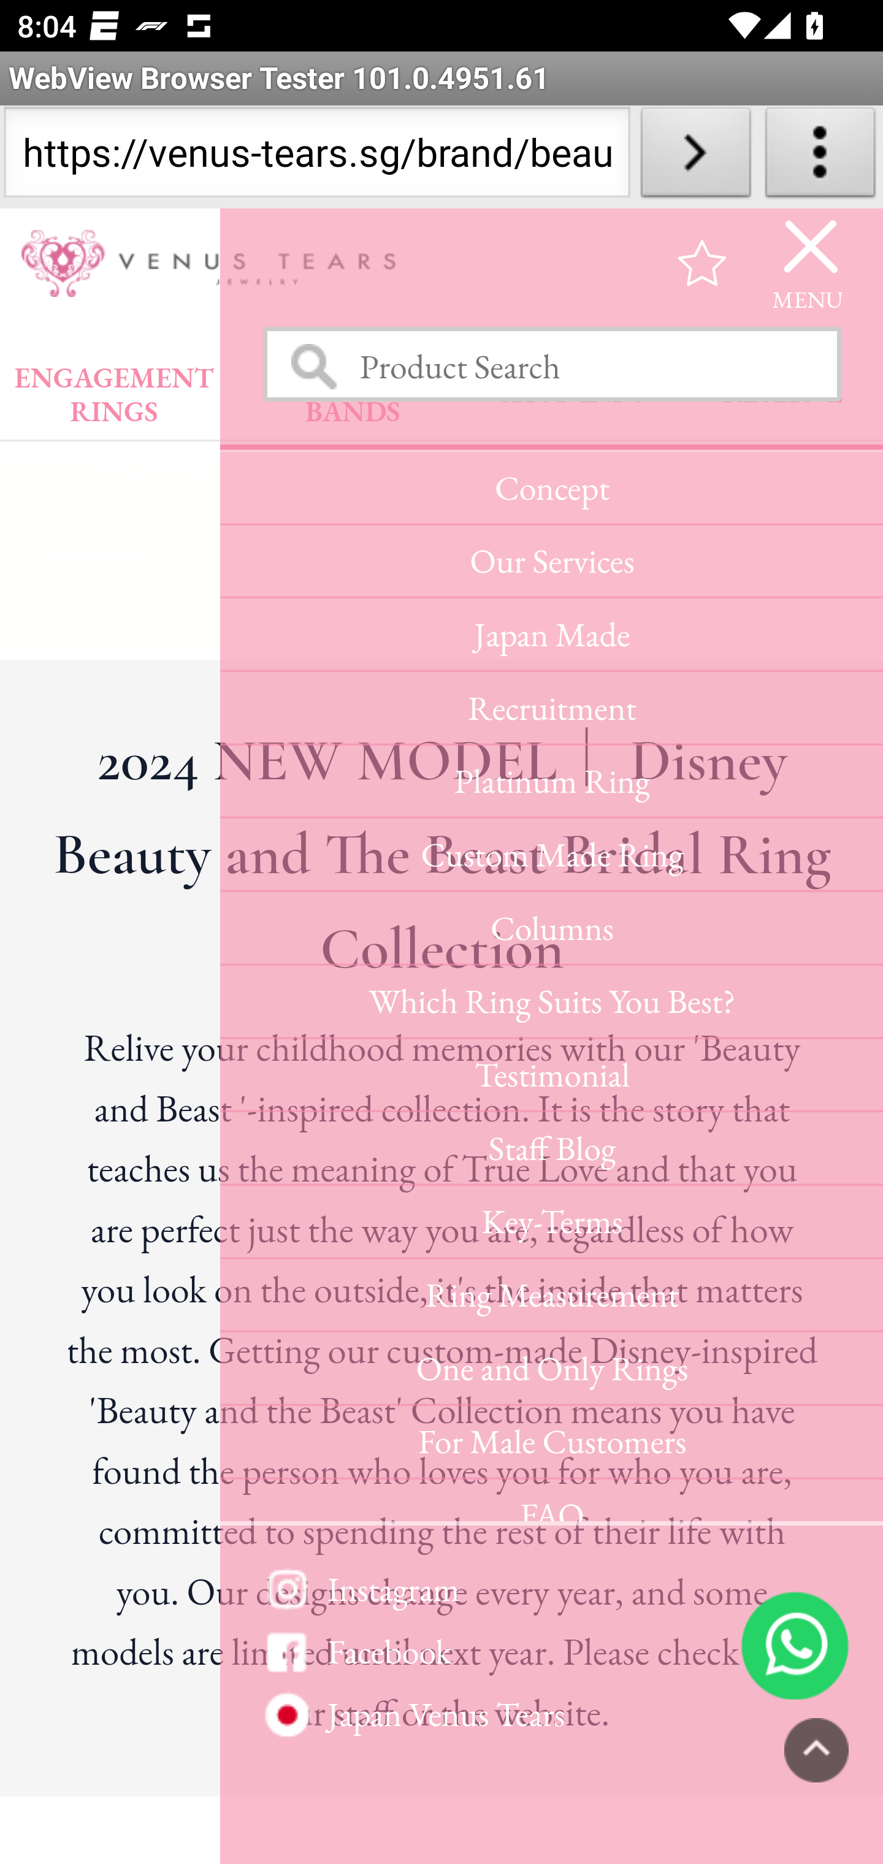 Image resolution: width=883 pixels, height=1864 pixels. Describe the element at coordinates (551, 930) in the screenshot. I see `Columns` at that location.